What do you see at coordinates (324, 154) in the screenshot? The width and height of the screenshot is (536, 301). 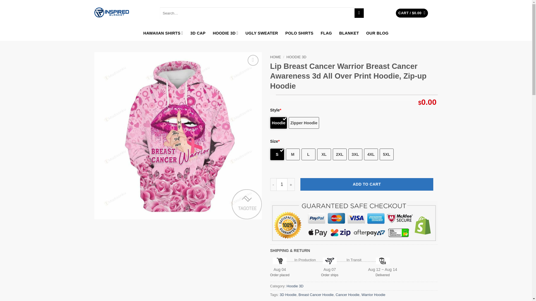 I see `XL` at bounding box center [324, 154].